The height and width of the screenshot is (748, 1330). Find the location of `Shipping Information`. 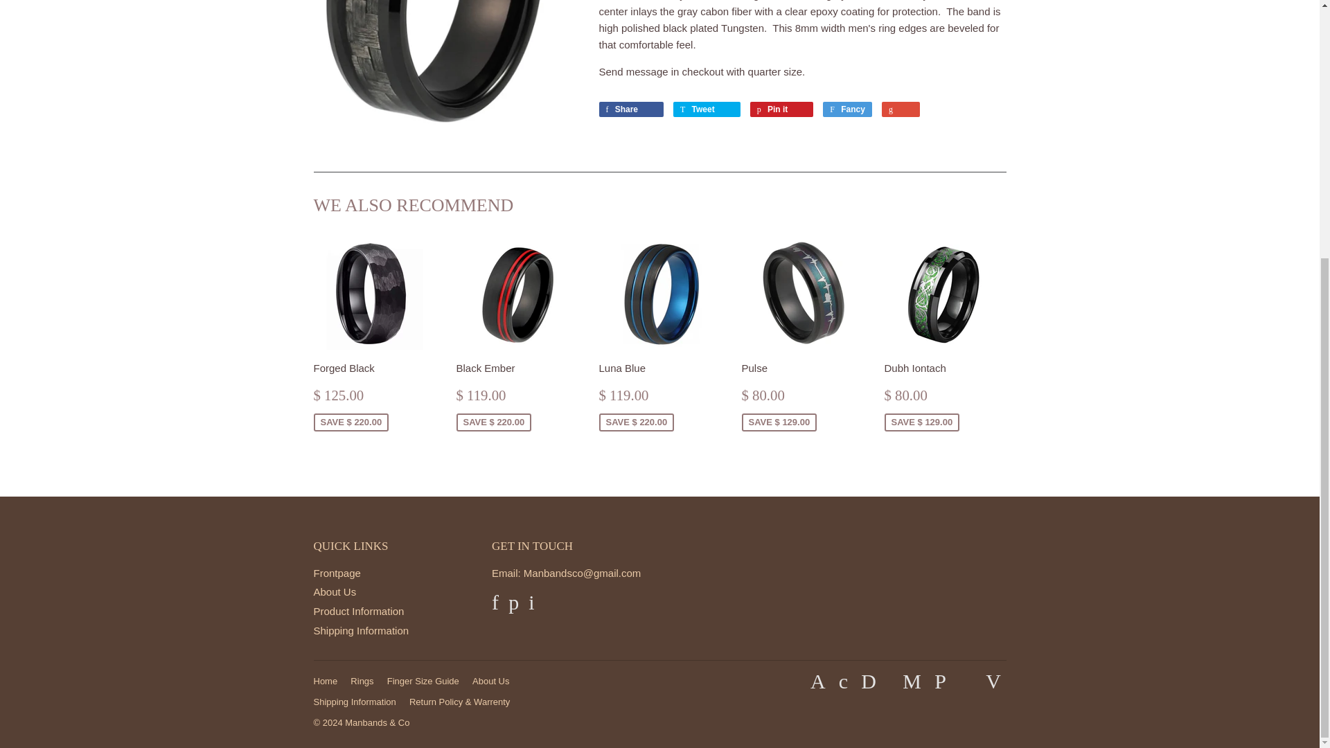

Shipping Information is located at coordinates (360, 630).